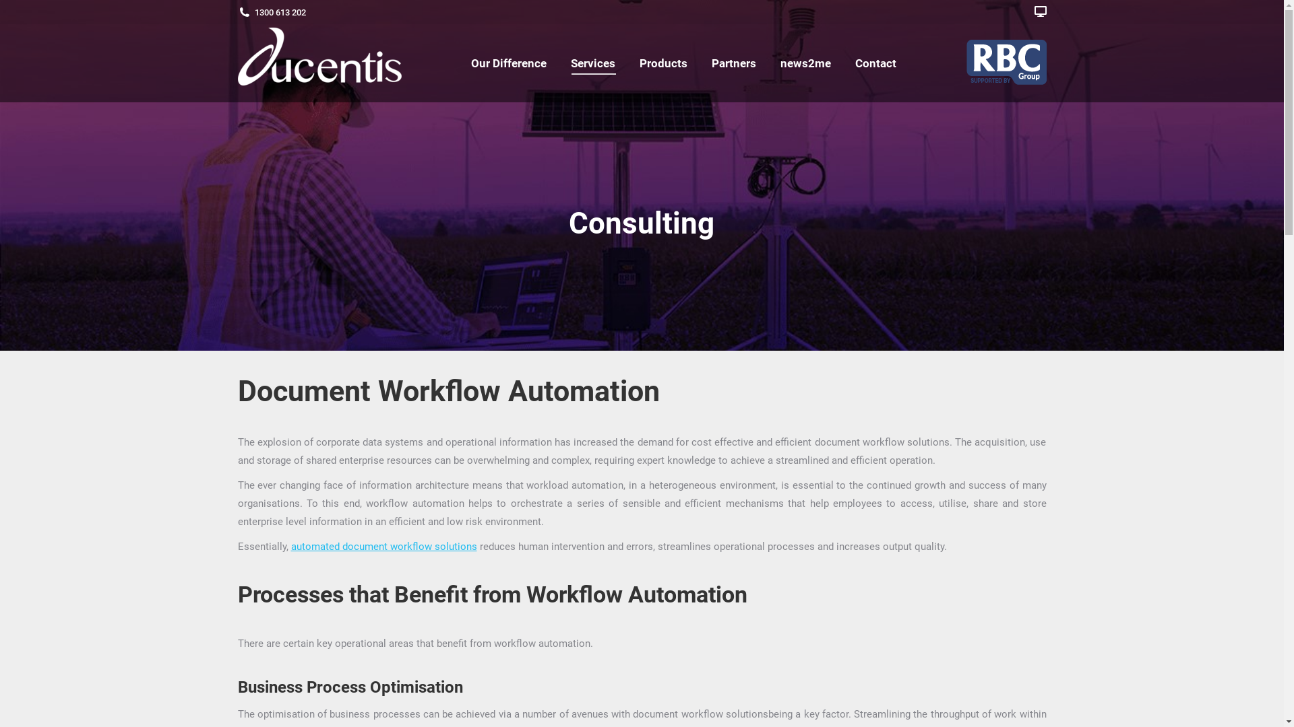 Image resolution: width=1294 pixels, height=727 pixels. Describe the element at coordinates (663, 63) in the screenshot. I see `Products` at that location.